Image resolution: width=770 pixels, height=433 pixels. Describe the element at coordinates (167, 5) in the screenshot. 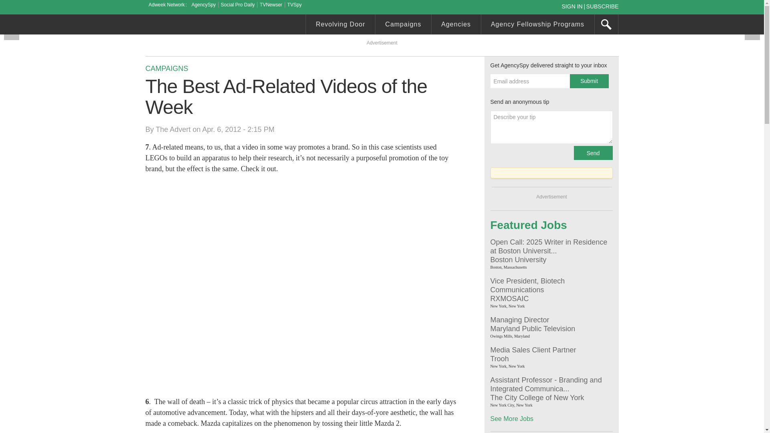

I see `Adweek Network` at that location.